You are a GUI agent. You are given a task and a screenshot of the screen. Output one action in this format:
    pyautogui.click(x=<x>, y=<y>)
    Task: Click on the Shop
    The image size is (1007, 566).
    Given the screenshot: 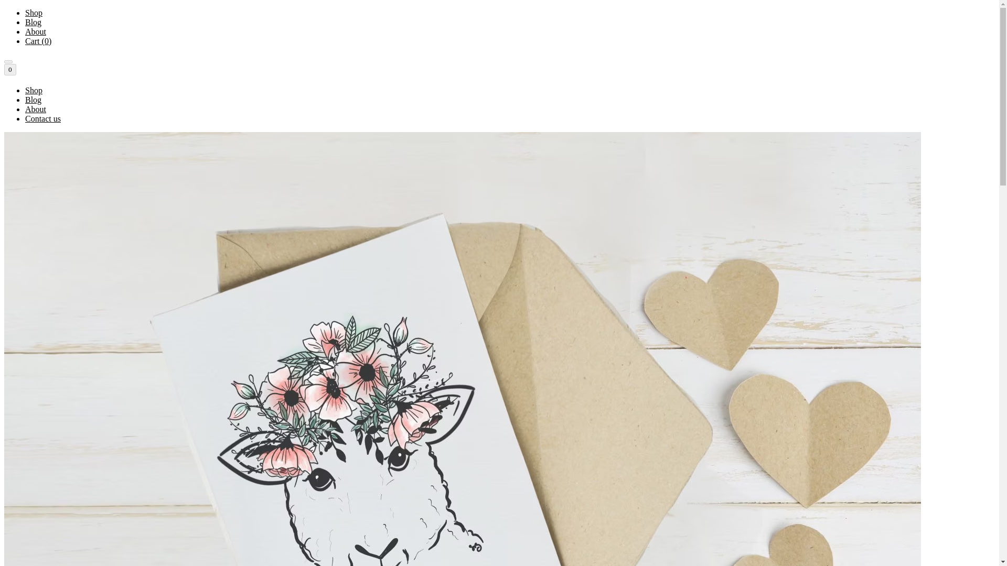 What is the action you would take?
    pyautogui.click(x=34, y=13)
    